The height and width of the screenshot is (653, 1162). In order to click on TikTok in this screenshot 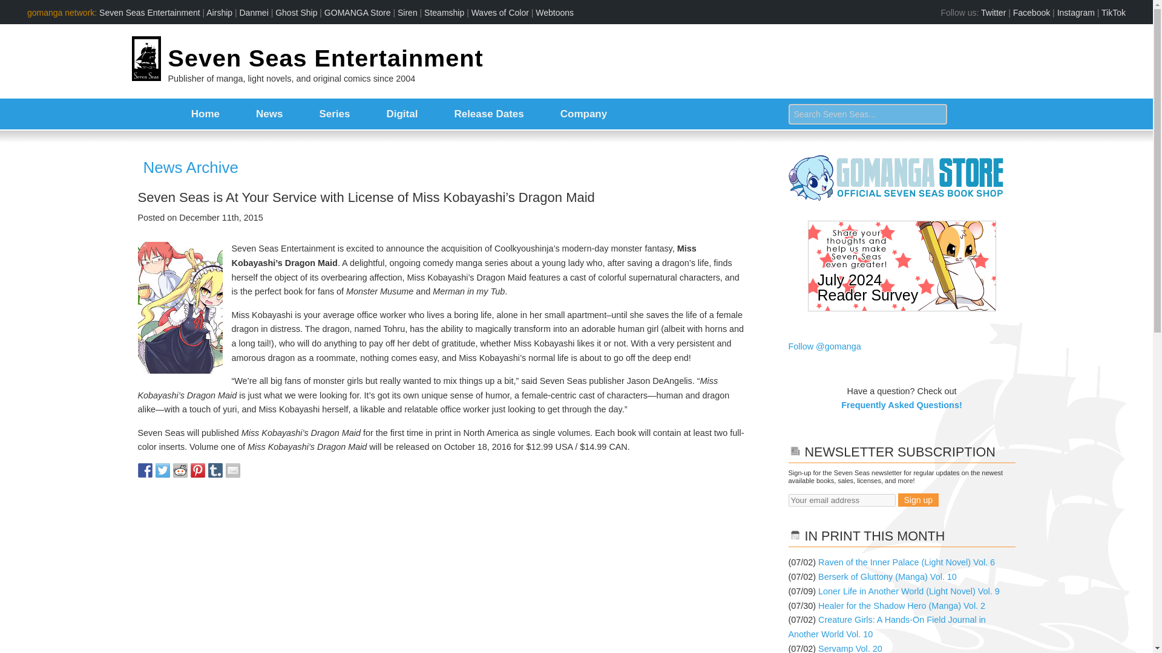, I will do `click(1114, 12)`.